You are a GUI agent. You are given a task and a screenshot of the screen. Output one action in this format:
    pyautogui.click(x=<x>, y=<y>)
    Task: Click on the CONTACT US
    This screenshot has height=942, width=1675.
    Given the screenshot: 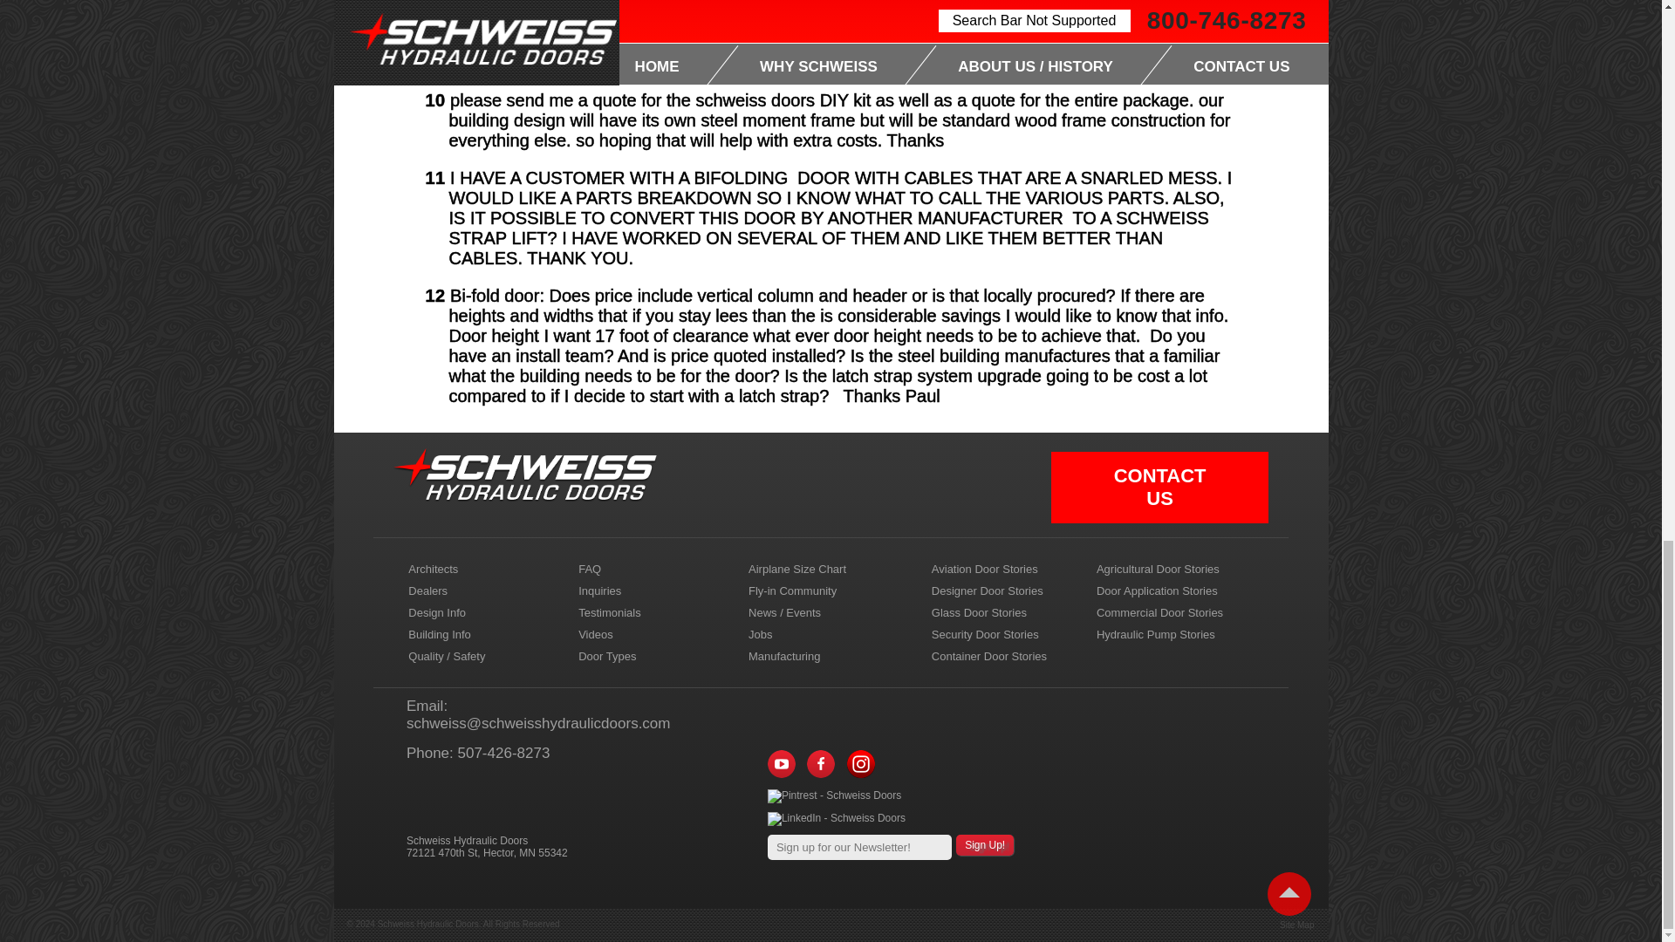 What is the action you would take?
    pyautogui.click(x=1159, y=487)
    